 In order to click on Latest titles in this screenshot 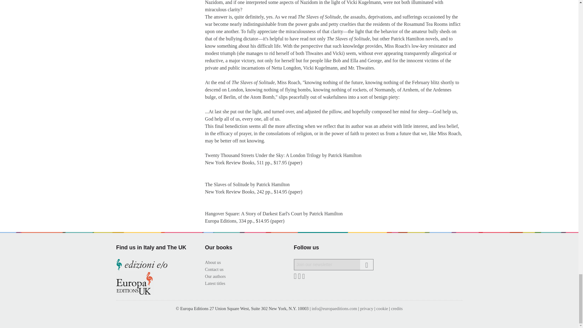, I will do `click(215, 283)`.